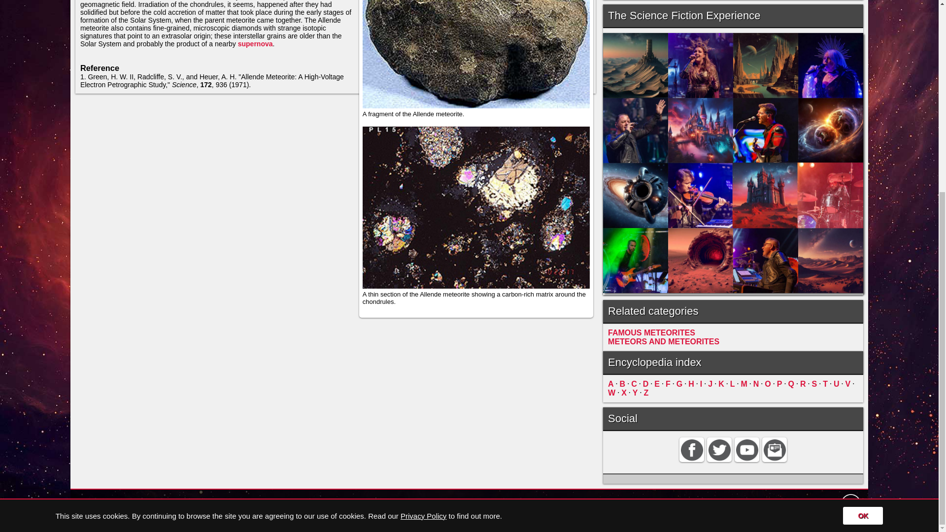 The image size is (946, 532). What do you see at coordinates (663, 341) in the screenshot?
I see `METEORS AND METEORITES` at bounding box center [663, 341].